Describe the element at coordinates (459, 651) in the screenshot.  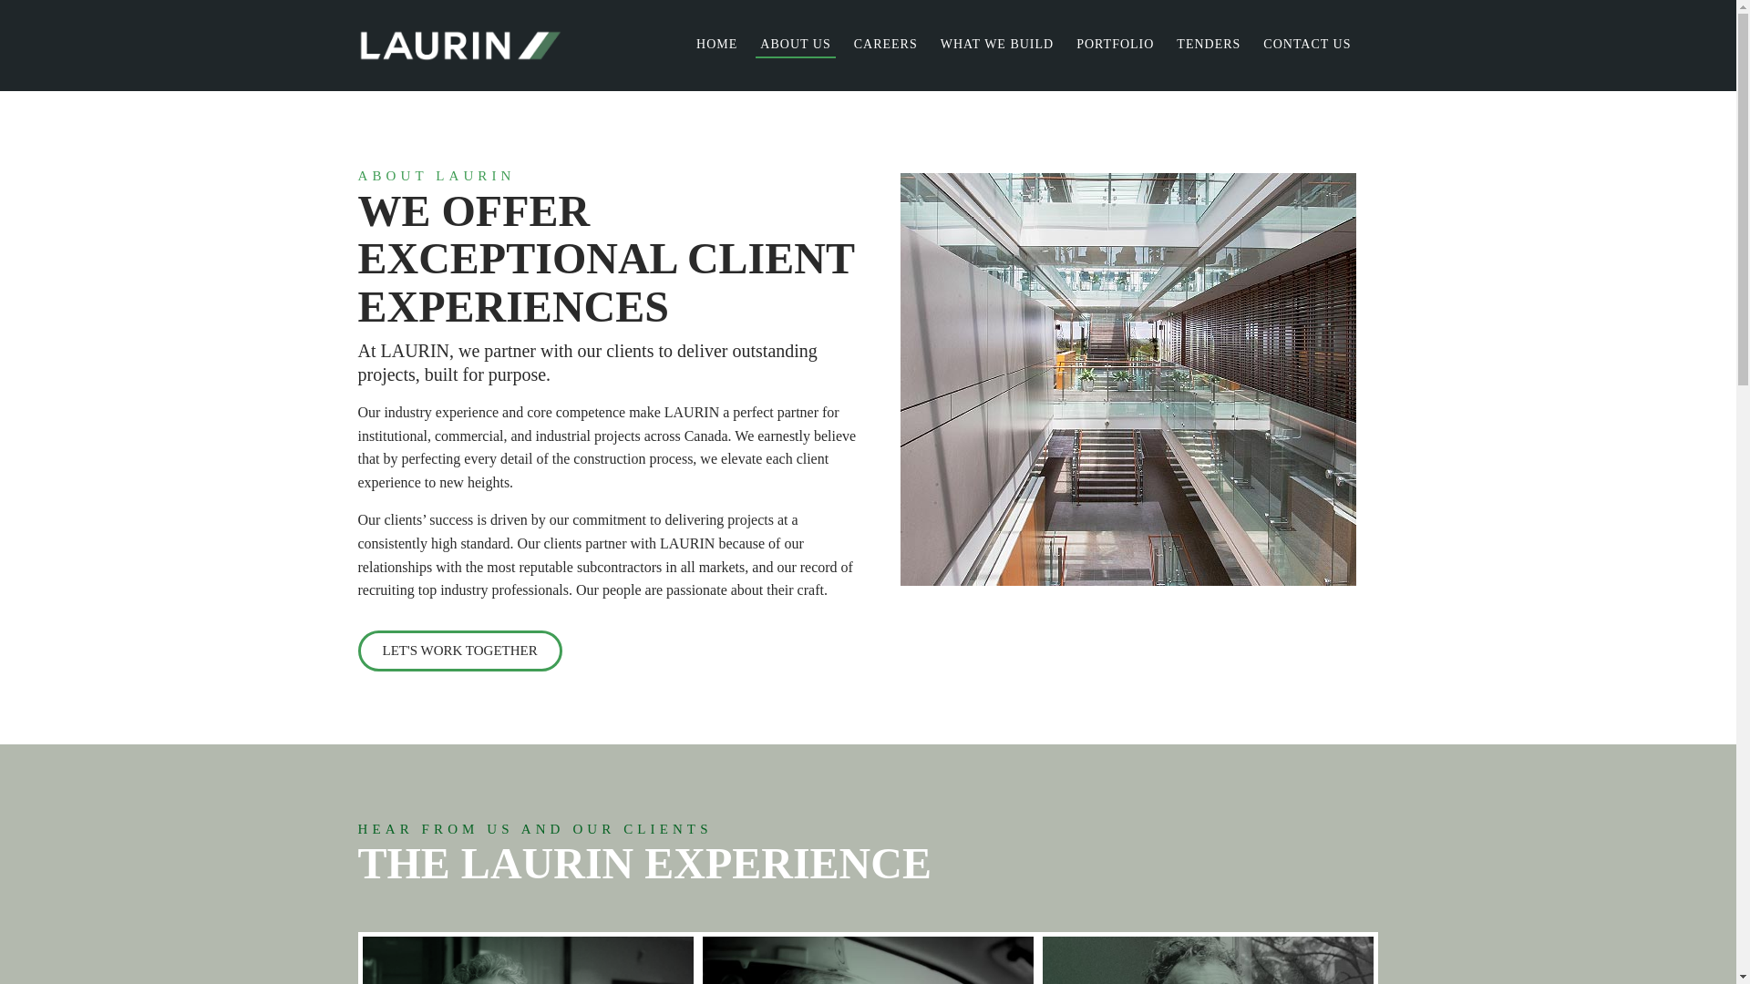
I see `LET'S WORK TOGETHER` at that location.